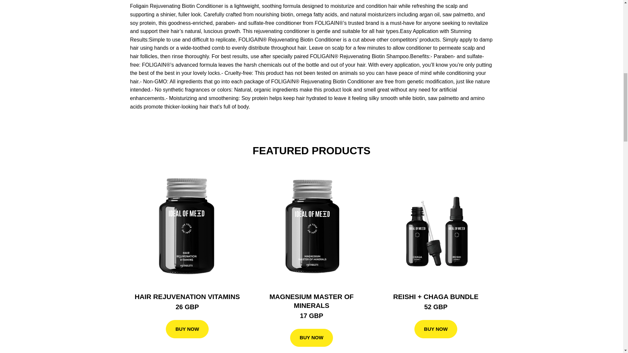  Describe the element at coordinates (311, 338) in the screenshot. I see `BUY NOW` at that location.